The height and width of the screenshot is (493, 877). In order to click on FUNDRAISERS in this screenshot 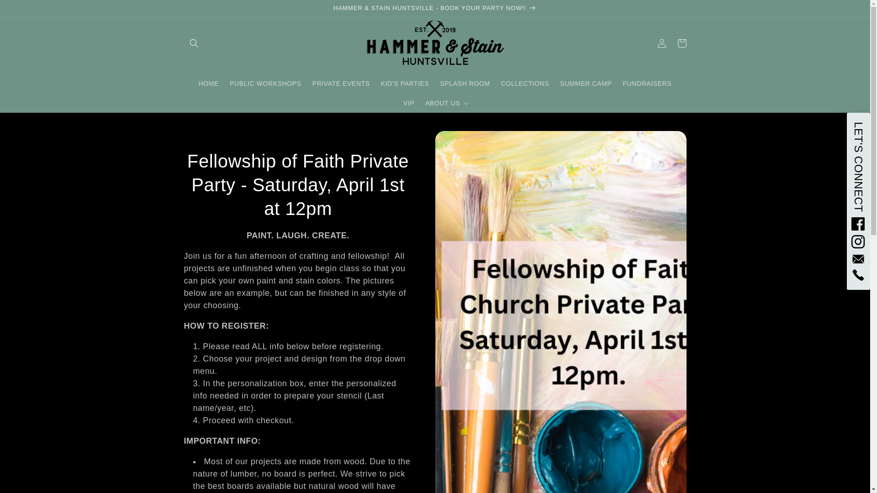, I will do `click(647, 84)`.